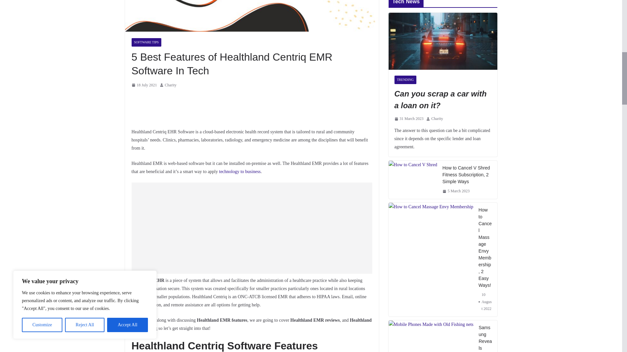  Describe the element at coordinates (240, 171) in the screenshot. I see `technology to business` at that location.